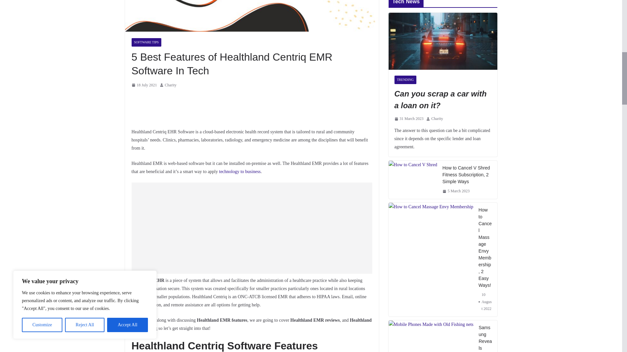  Describe the element at coordinates (240, 171) in the screenshot. I see `technology to business` at that location.